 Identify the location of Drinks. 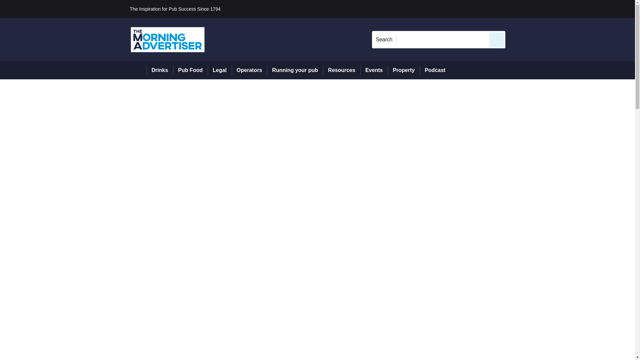
(160, 70).